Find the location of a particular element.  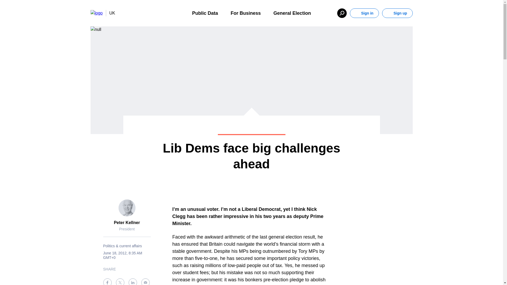

General Election is located at coordinates (292, 13).